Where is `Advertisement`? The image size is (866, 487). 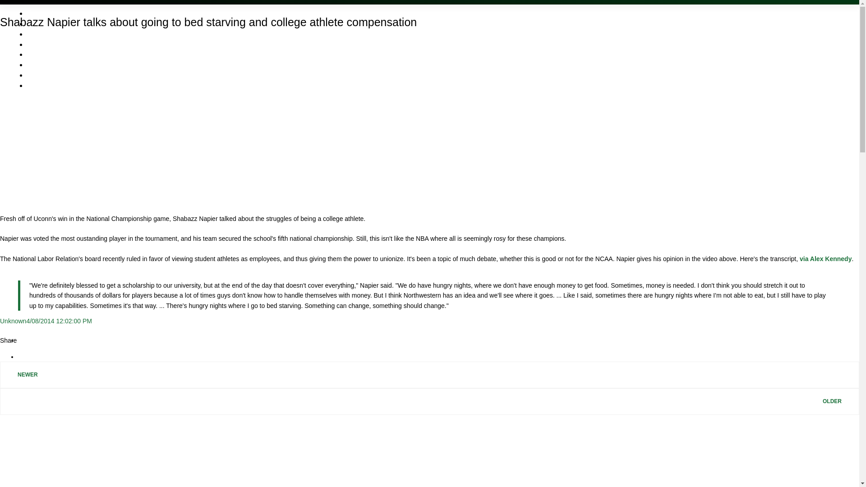 Advertisement is located at coordinates (429, 451).